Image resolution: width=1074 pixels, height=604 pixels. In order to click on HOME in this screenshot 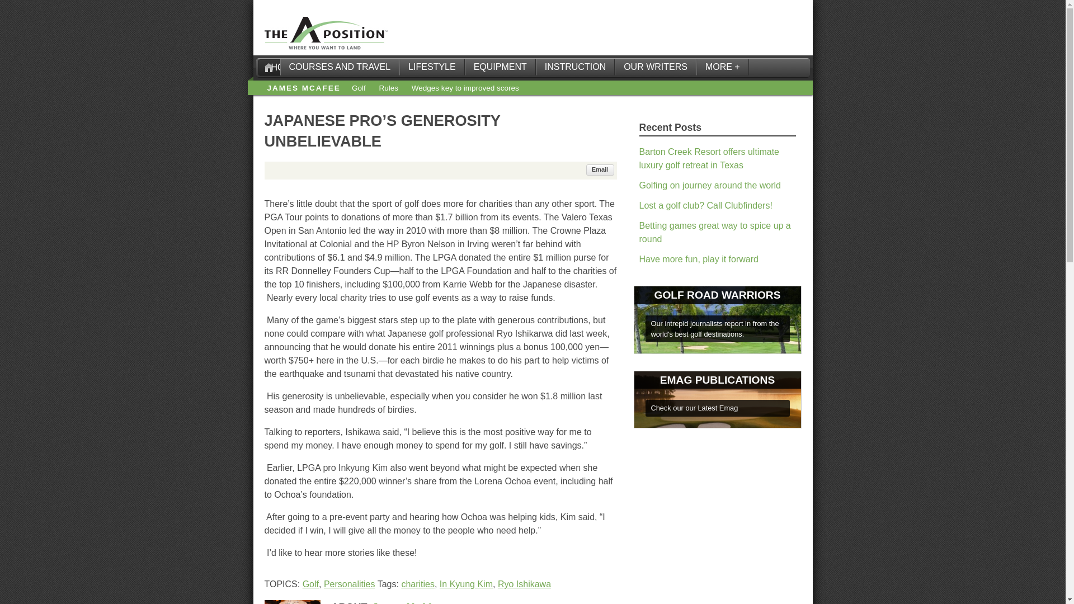, I will do `click(268, 67)`.